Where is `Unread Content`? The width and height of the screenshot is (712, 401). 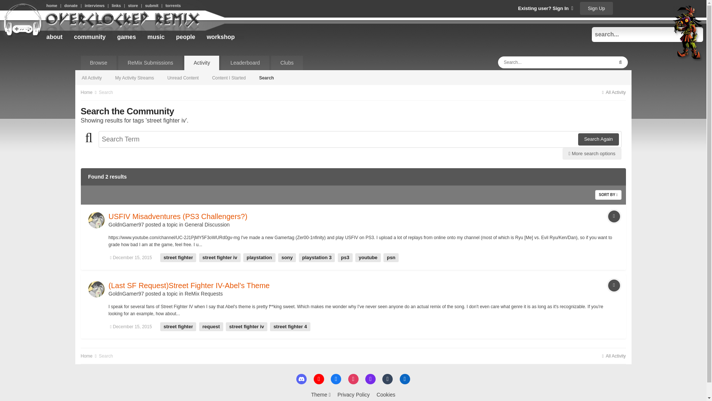
Unread Content is located at coordinates (183, 77).